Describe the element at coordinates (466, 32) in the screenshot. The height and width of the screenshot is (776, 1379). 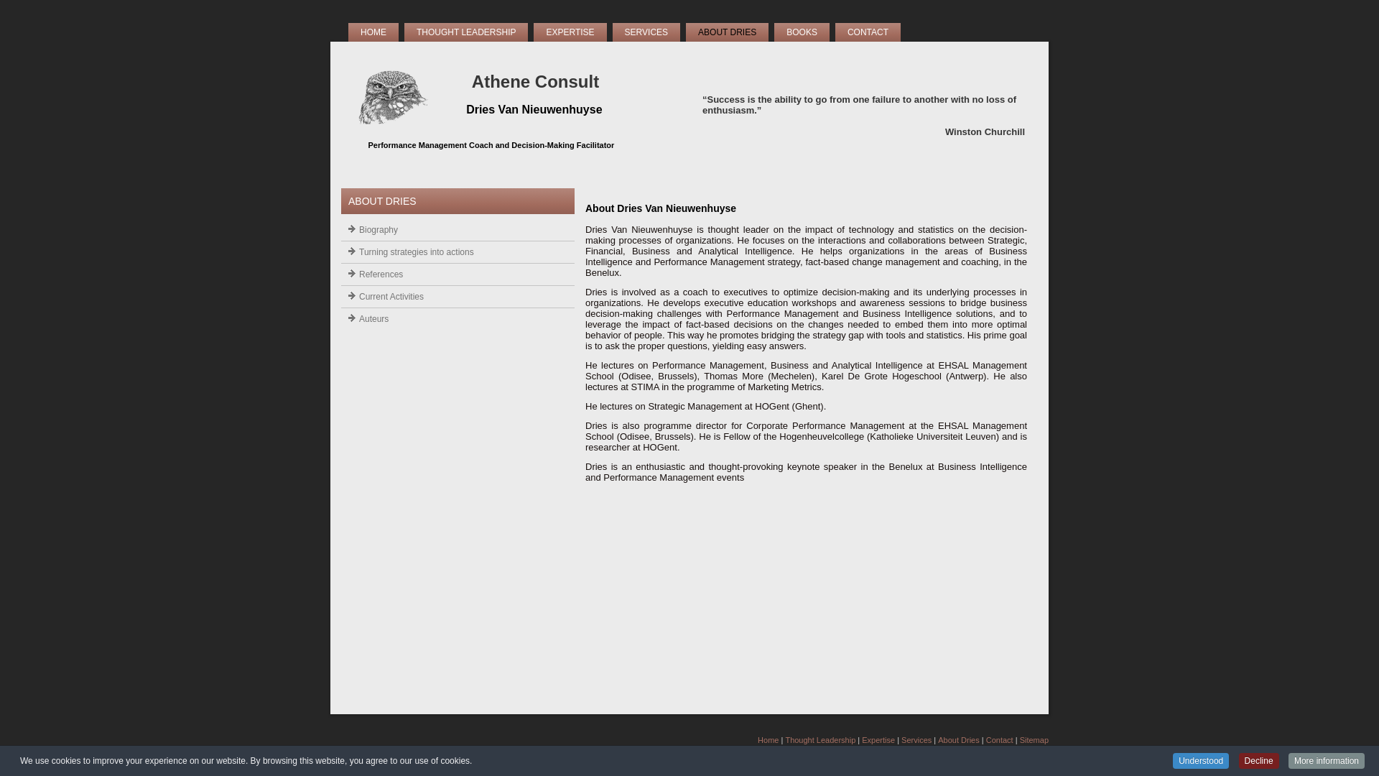
I see `THOUGHT LEADERSHIP` at that location.